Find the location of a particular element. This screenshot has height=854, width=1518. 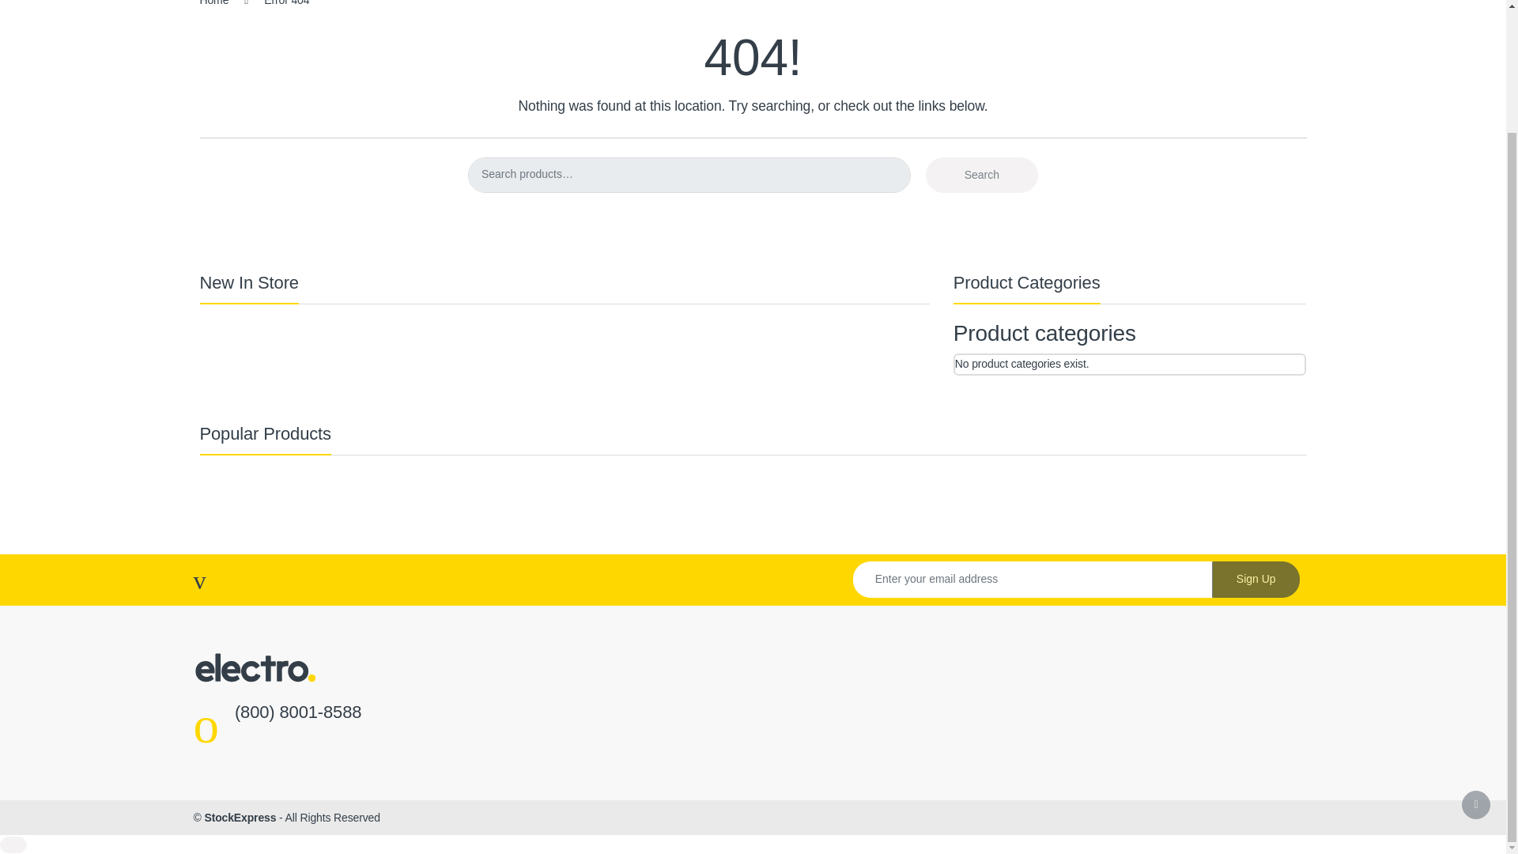

StockExpress is located at coordinates (240, 818).